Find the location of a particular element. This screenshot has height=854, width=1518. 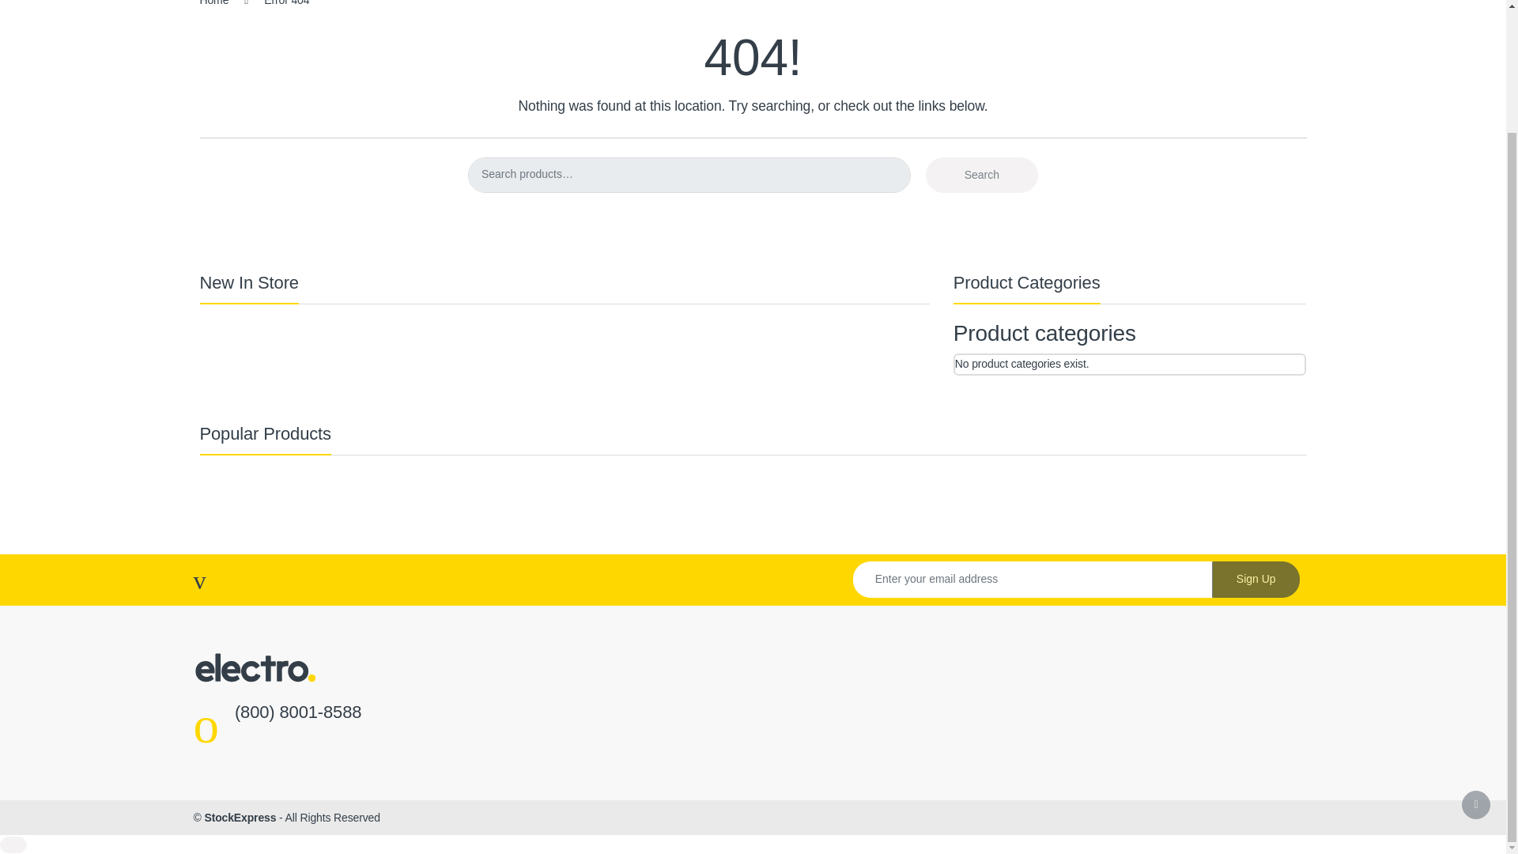

StockExpress is located at coordinates (240, 818).